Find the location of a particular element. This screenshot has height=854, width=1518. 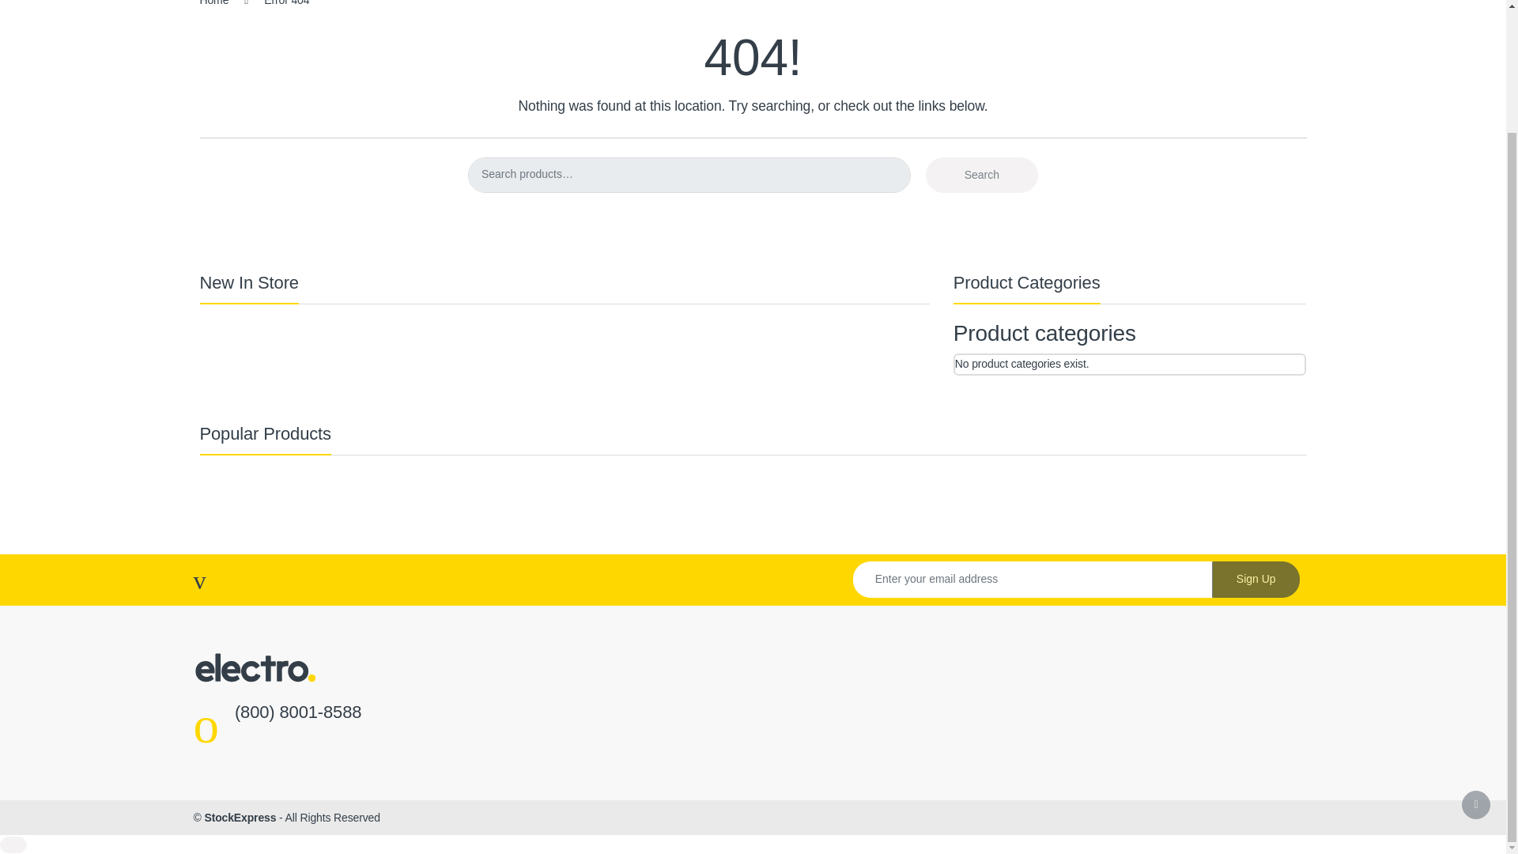

StockExpress is located at coordinates (240, 818).